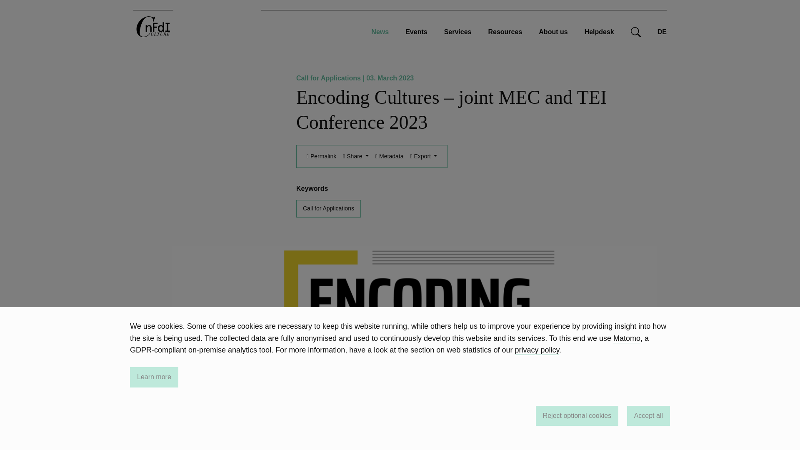 This screenshot has width=800, height=450. I want to click on DE, so click(662, 32).